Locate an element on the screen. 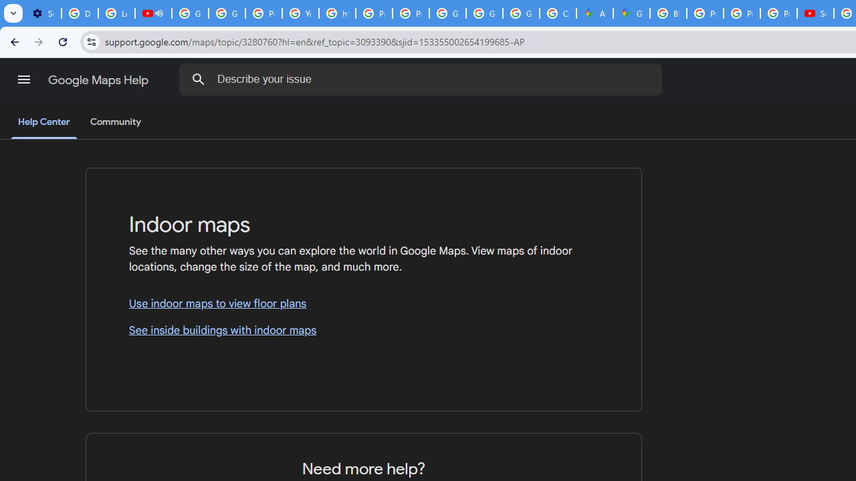  Google Account Help is located at coordinates (227, 13).